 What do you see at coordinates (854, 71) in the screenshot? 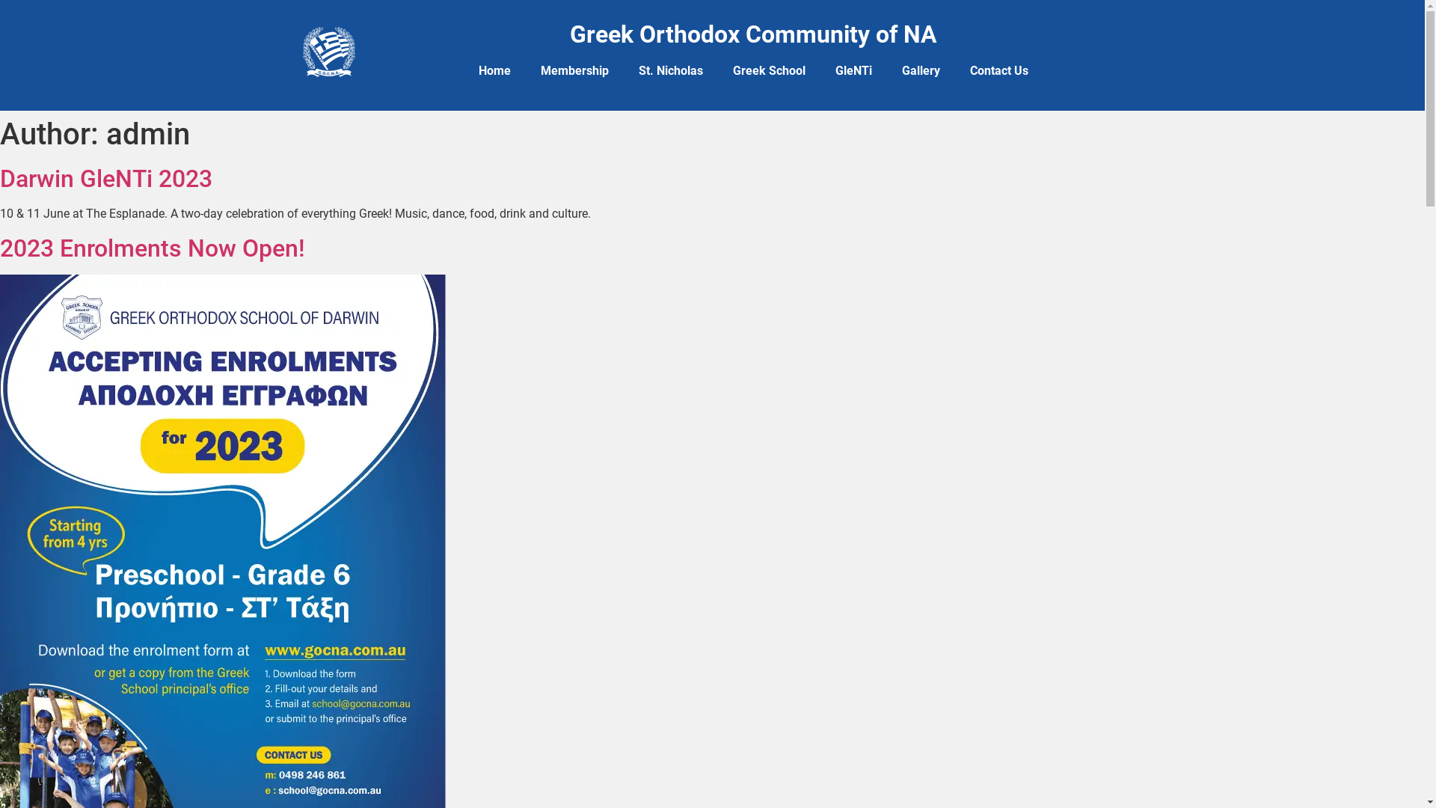
I see `GleNTi` at bounding box center [854, 71].